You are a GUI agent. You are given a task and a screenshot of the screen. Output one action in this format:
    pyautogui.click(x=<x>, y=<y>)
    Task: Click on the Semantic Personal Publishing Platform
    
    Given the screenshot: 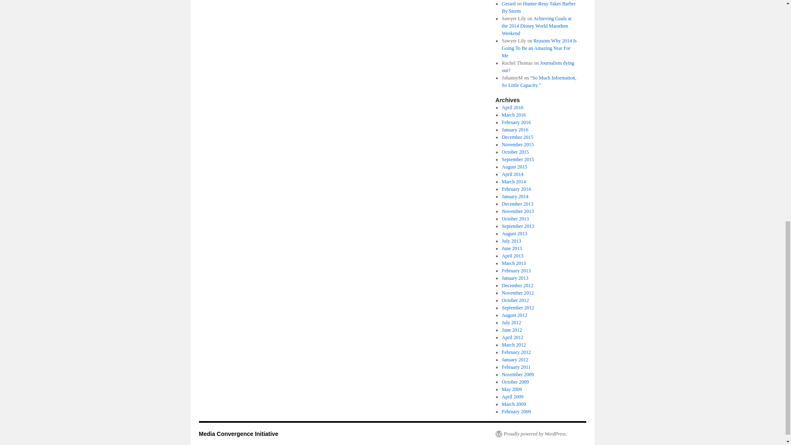 What is the action you would take?
    pyautogui.click(x=531, y=433)
    